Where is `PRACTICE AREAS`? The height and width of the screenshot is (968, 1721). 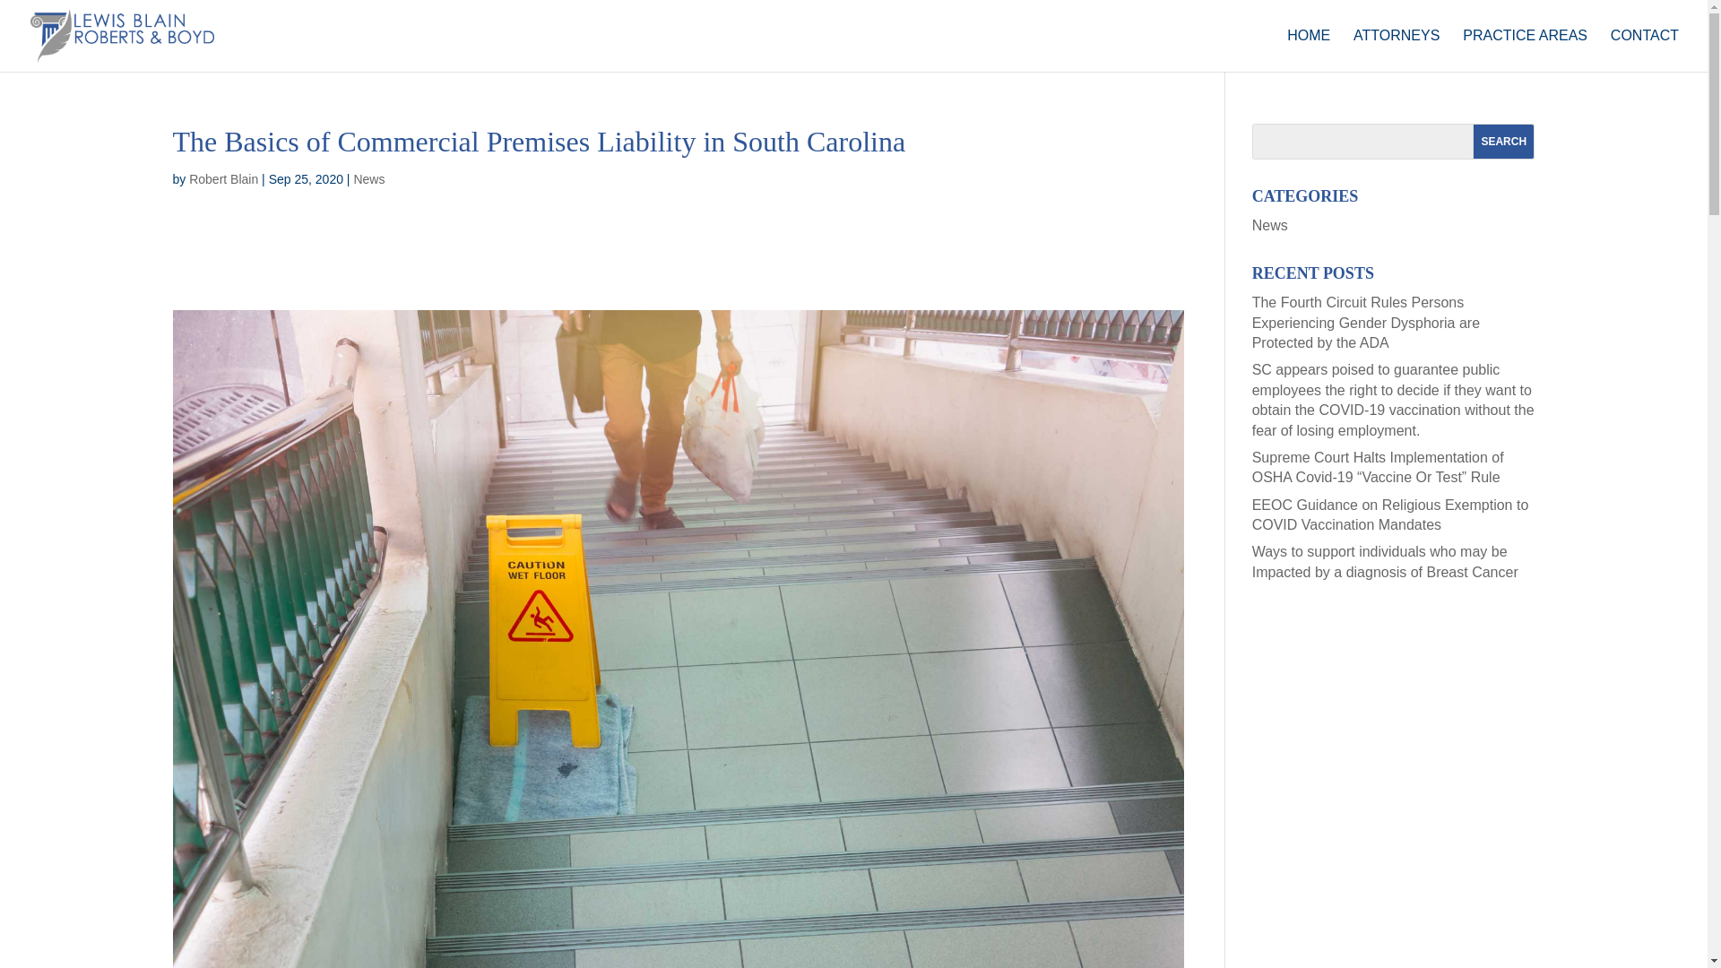
PRACTICE AREAS is located at coordinates (1525, 50).